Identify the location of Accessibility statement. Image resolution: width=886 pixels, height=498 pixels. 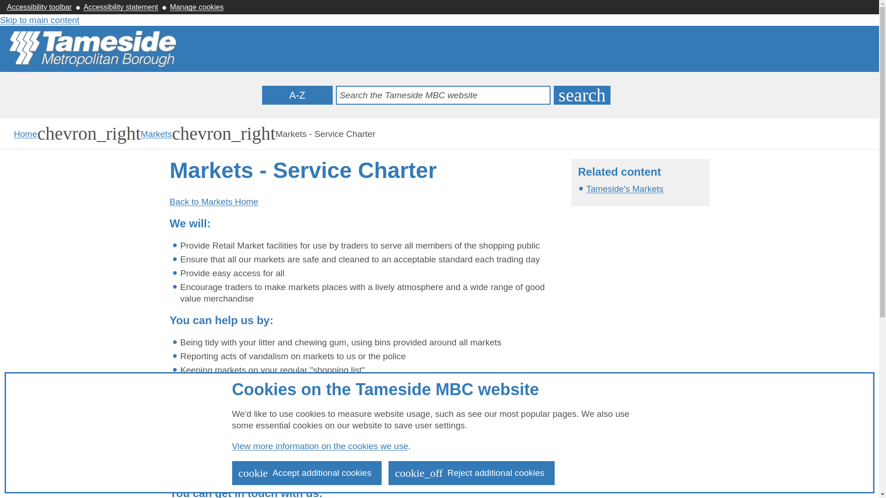
(25, 134).